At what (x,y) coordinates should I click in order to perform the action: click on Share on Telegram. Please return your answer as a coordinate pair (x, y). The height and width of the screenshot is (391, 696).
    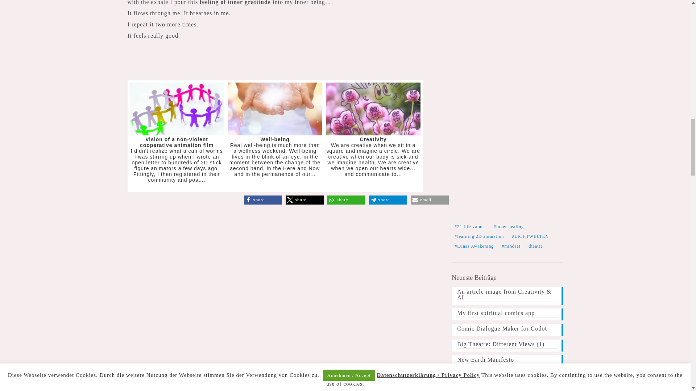
    Looking at the image, I should click on (388, 200).